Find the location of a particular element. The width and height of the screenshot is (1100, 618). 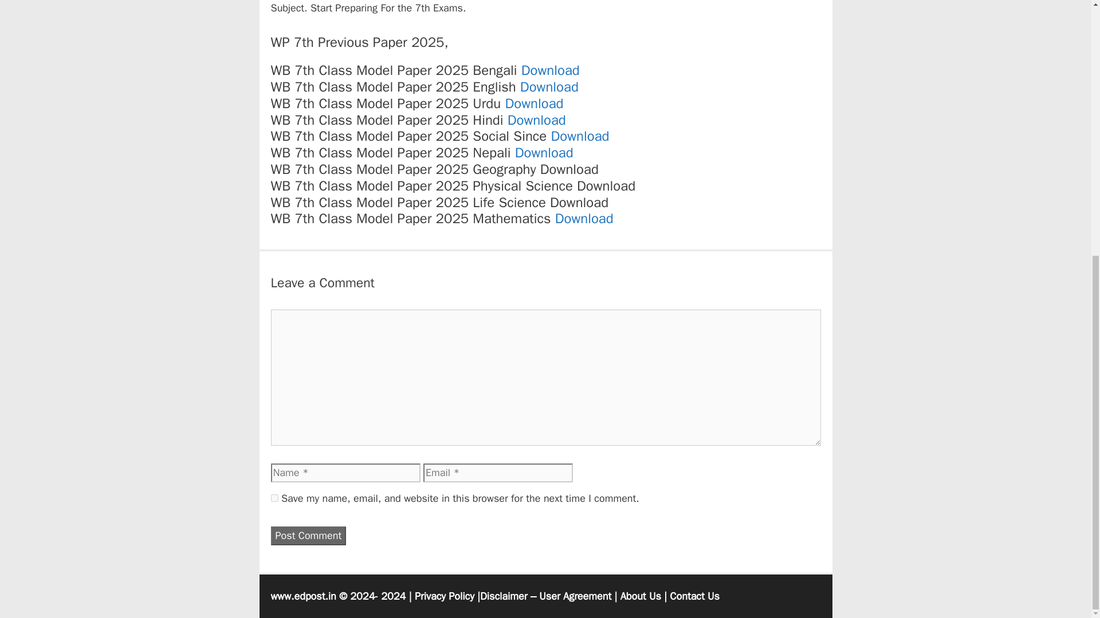

Download is located at coordinates (549, 87).